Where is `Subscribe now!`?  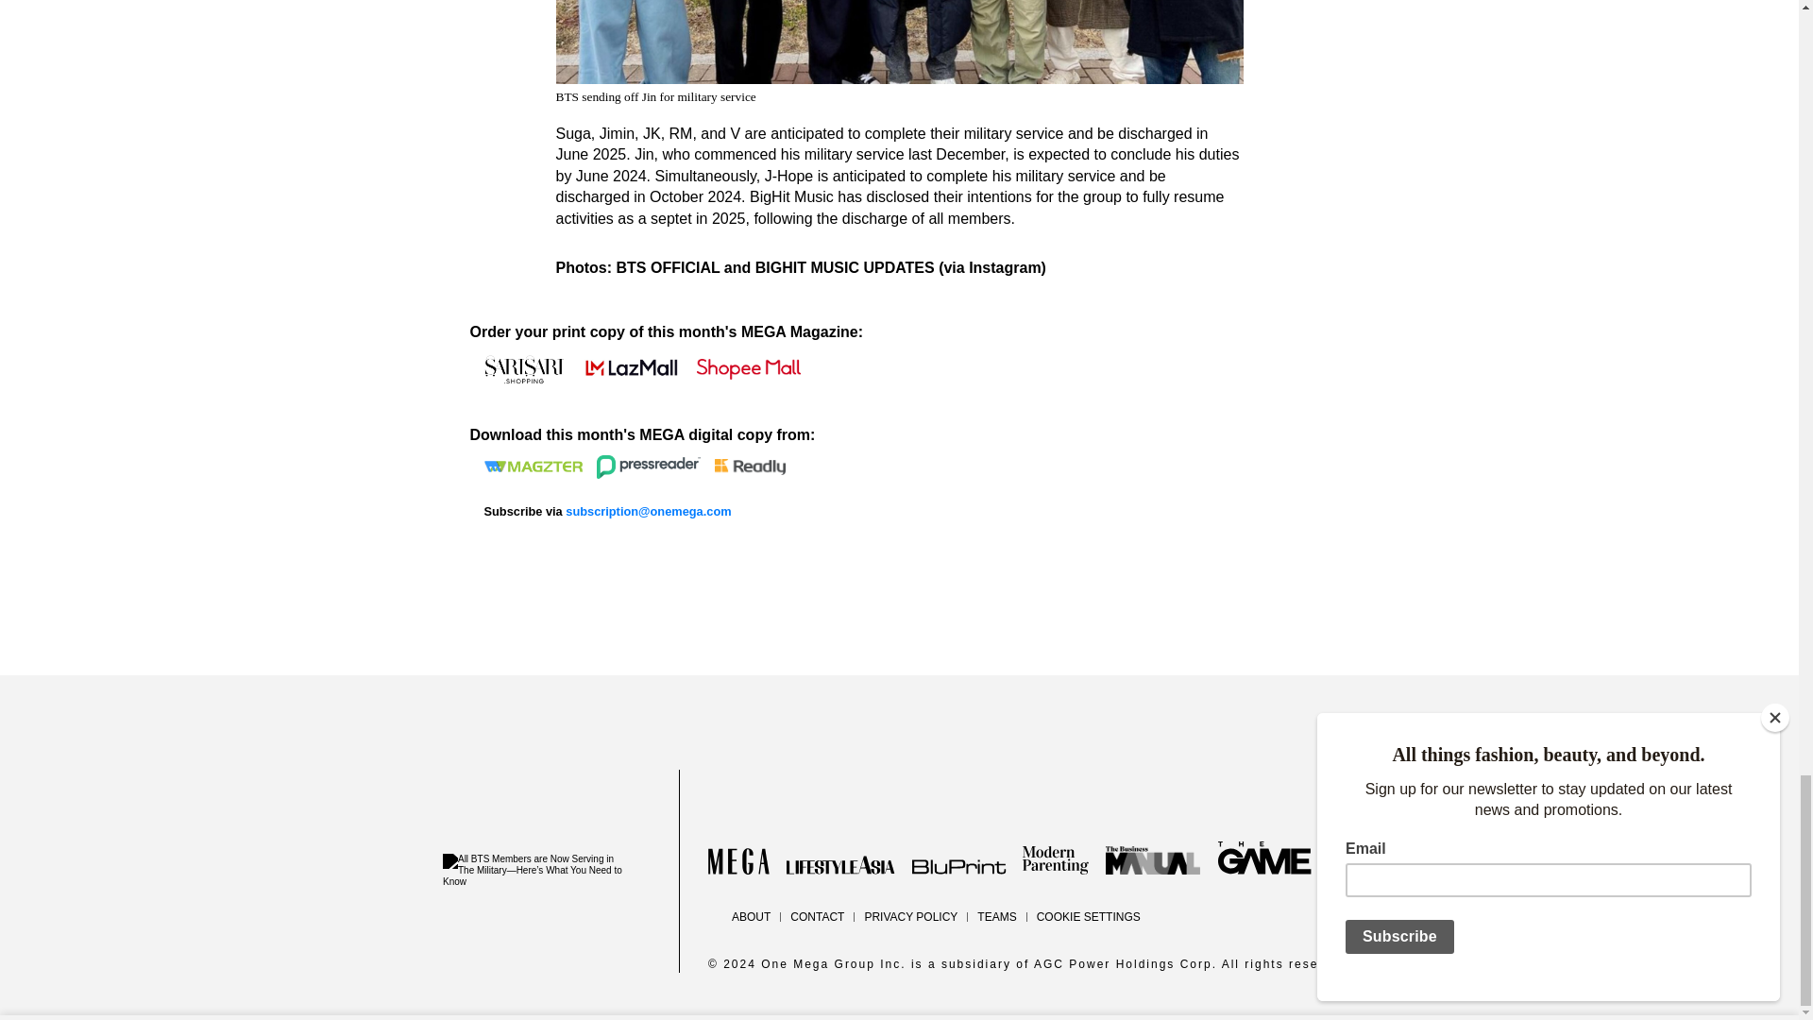 Subscribe now! is located at coordinates (648, 510).